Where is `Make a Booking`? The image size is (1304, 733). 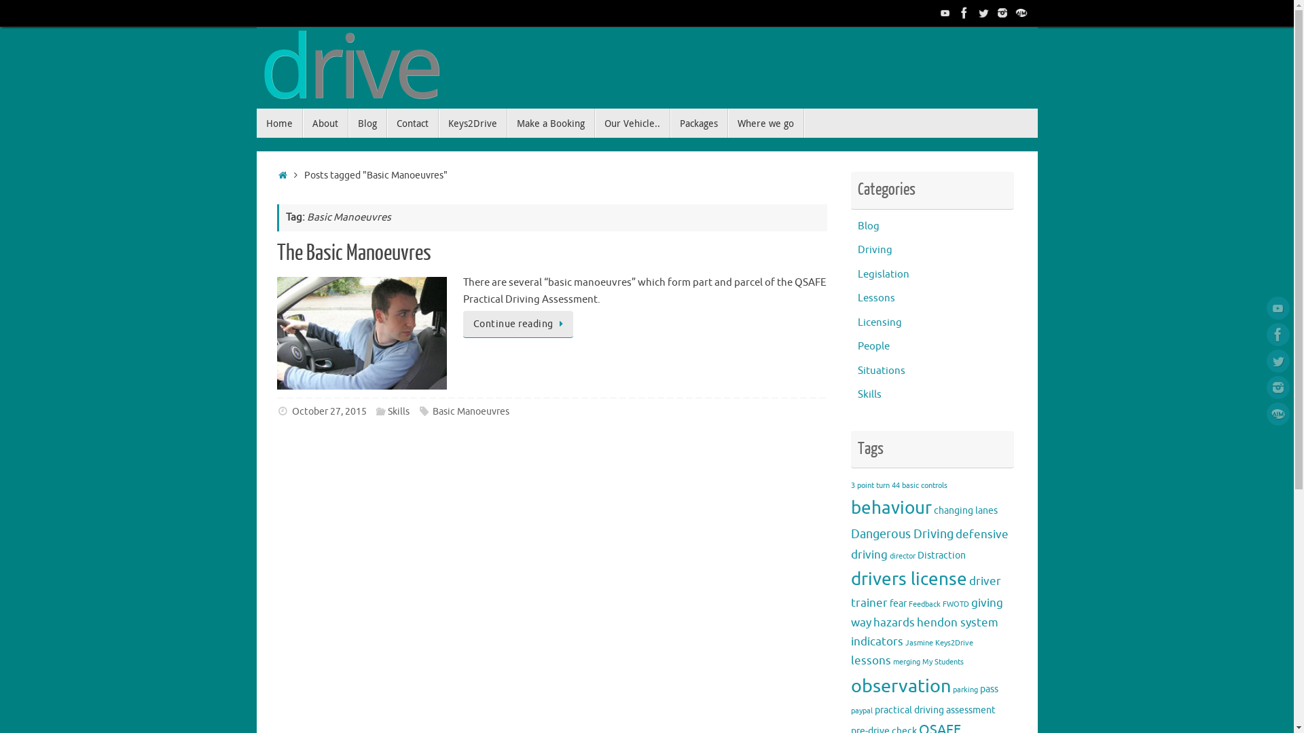 Make a Booking is located at coordinates (550, 124).